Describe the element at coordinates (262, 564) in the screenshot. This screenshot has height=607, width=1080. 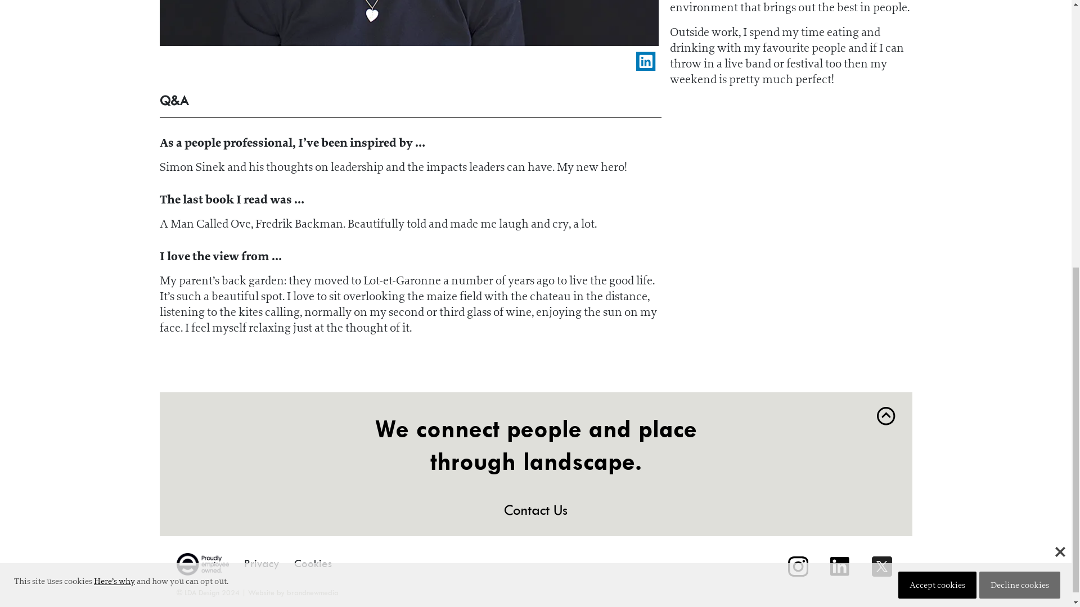
I see `Privacy` at that location.